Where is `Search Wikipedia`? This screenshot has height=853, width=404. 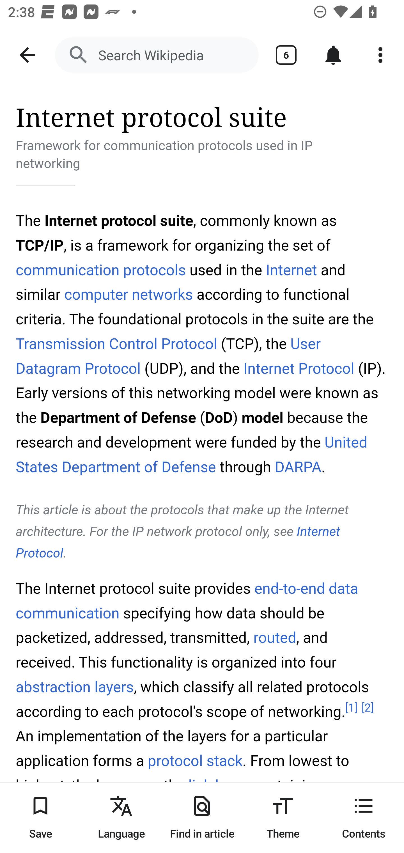 Search Wikipedia is located at coordinates (157, 55).